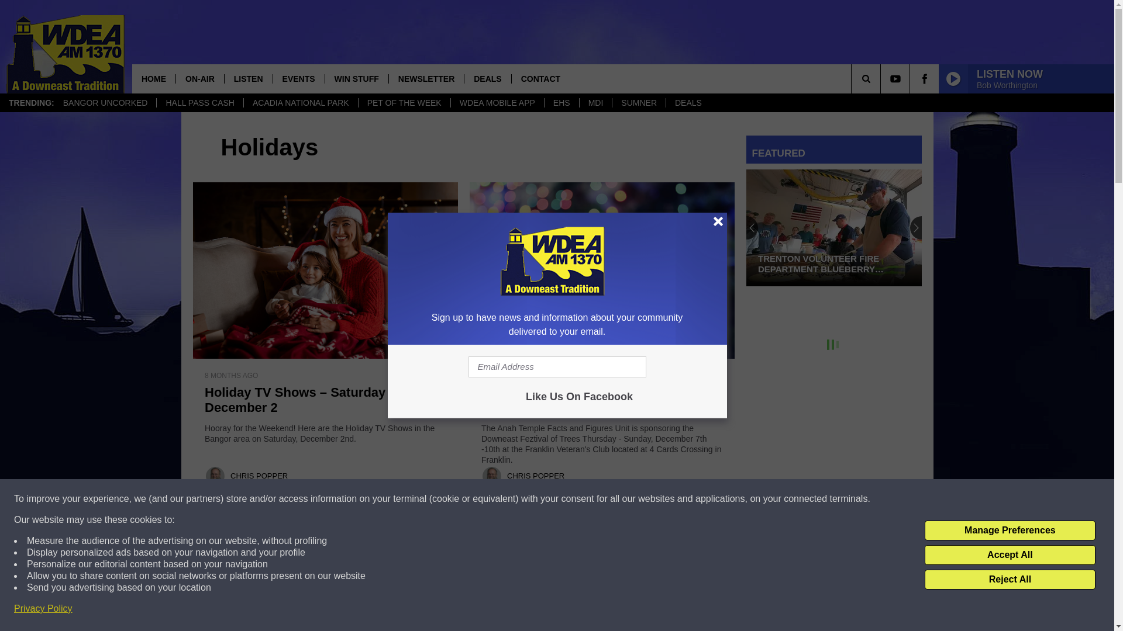  Describe the element at coordinates (153, 78) in the screenshot. I see `HOME` at that location.